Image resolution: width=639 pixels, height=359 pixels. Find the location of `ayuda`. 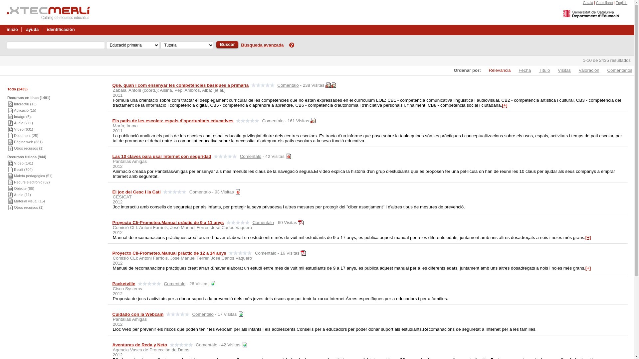

ayuda is located at coordinates (33, 28).